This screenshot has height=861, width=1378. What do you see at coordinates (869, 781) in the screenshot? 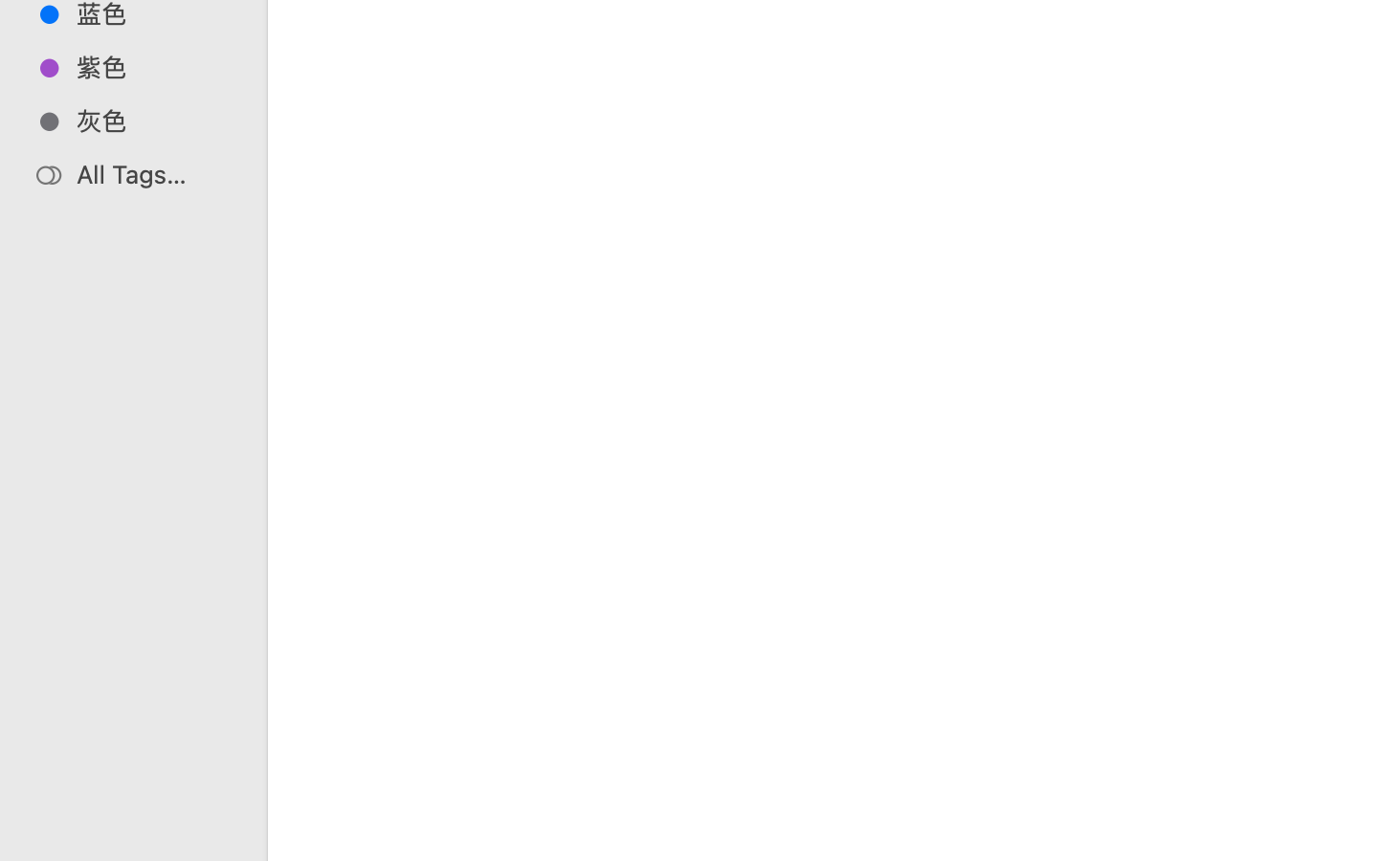
I see `Documents` at bounding box center [869, 781].